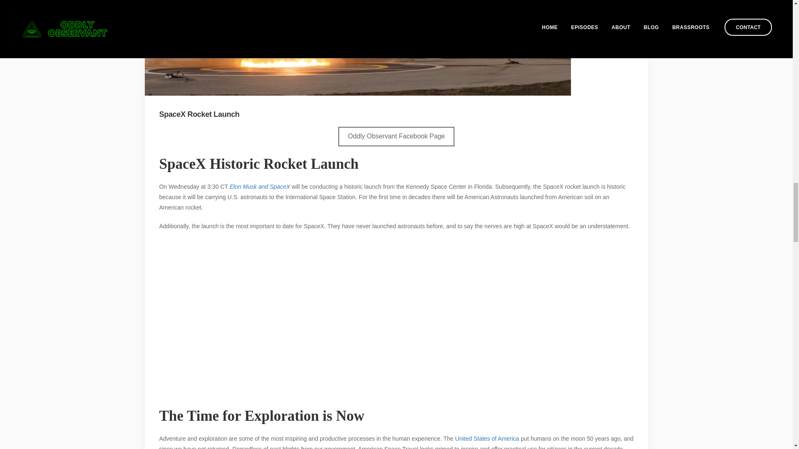  Describe the element at coordinates (260, 186) in the screenshot. I see `Elon Musk and SpaceX` at that location.